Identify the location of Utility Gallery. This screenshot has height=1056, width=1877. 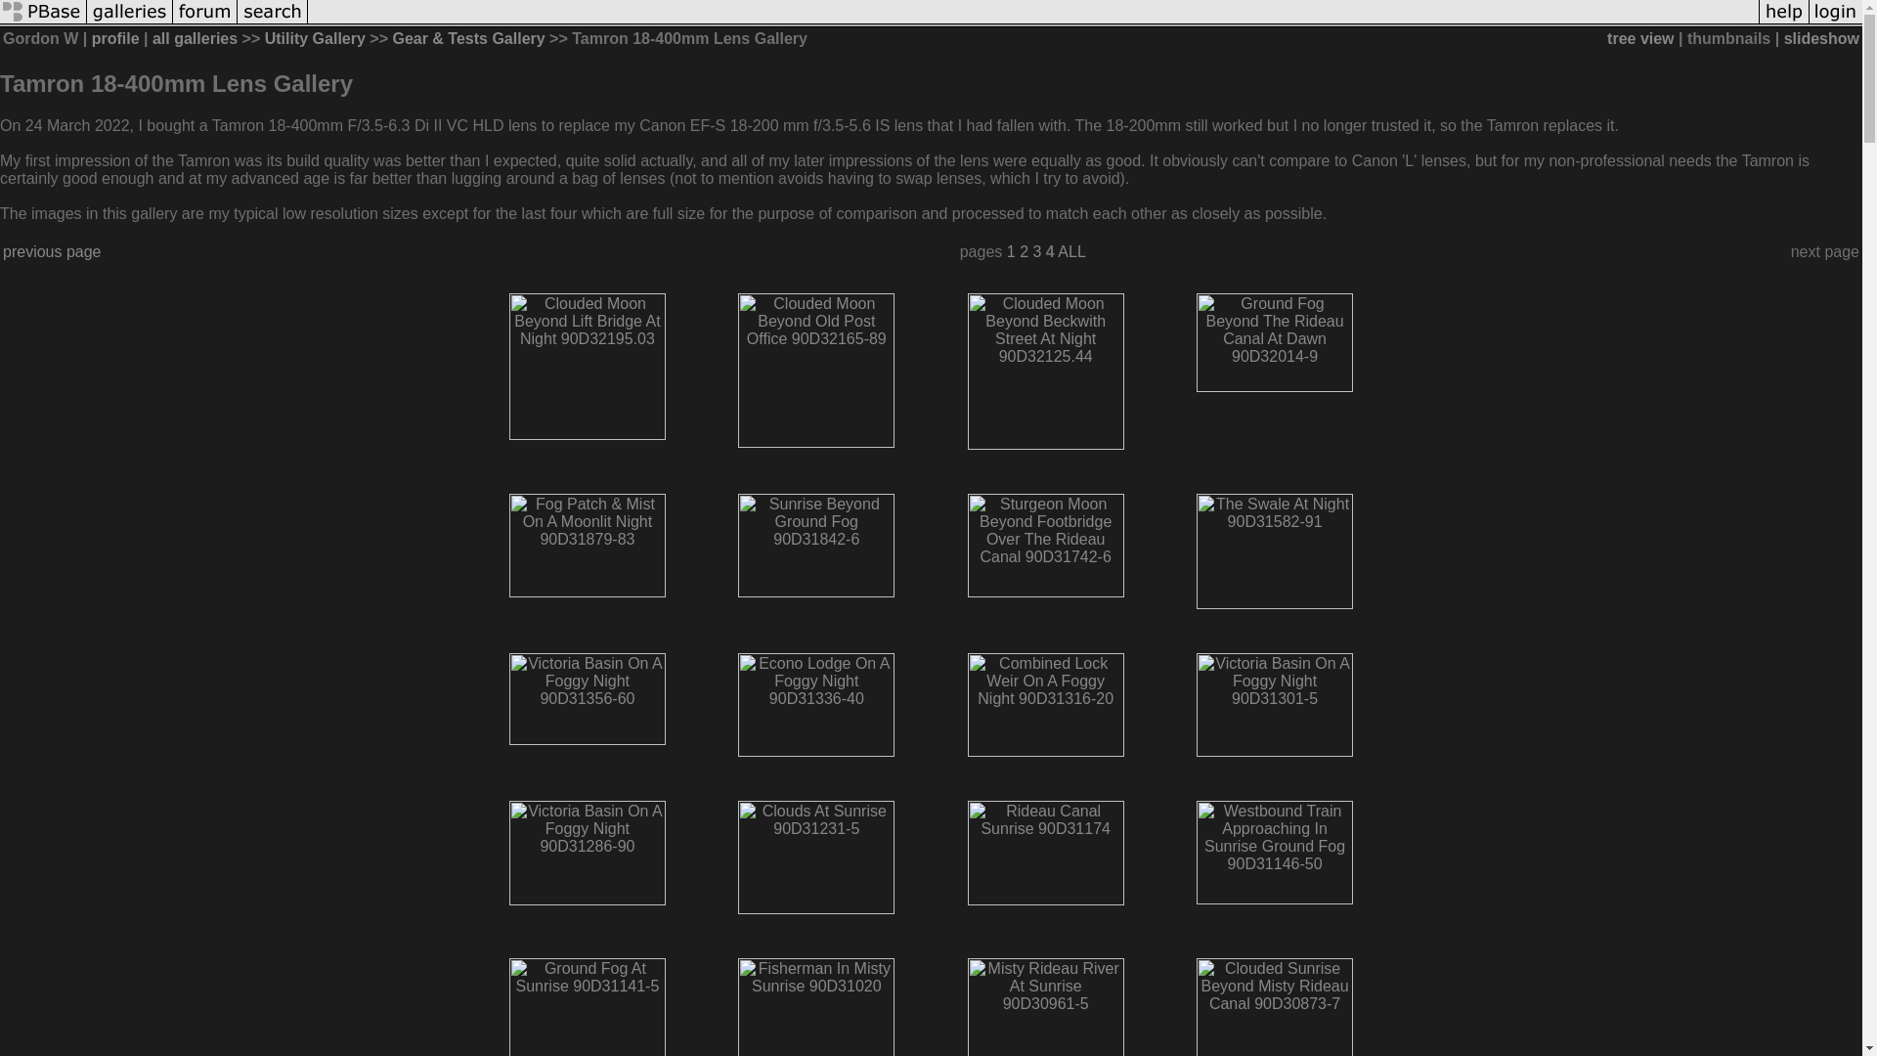
(315, 38).